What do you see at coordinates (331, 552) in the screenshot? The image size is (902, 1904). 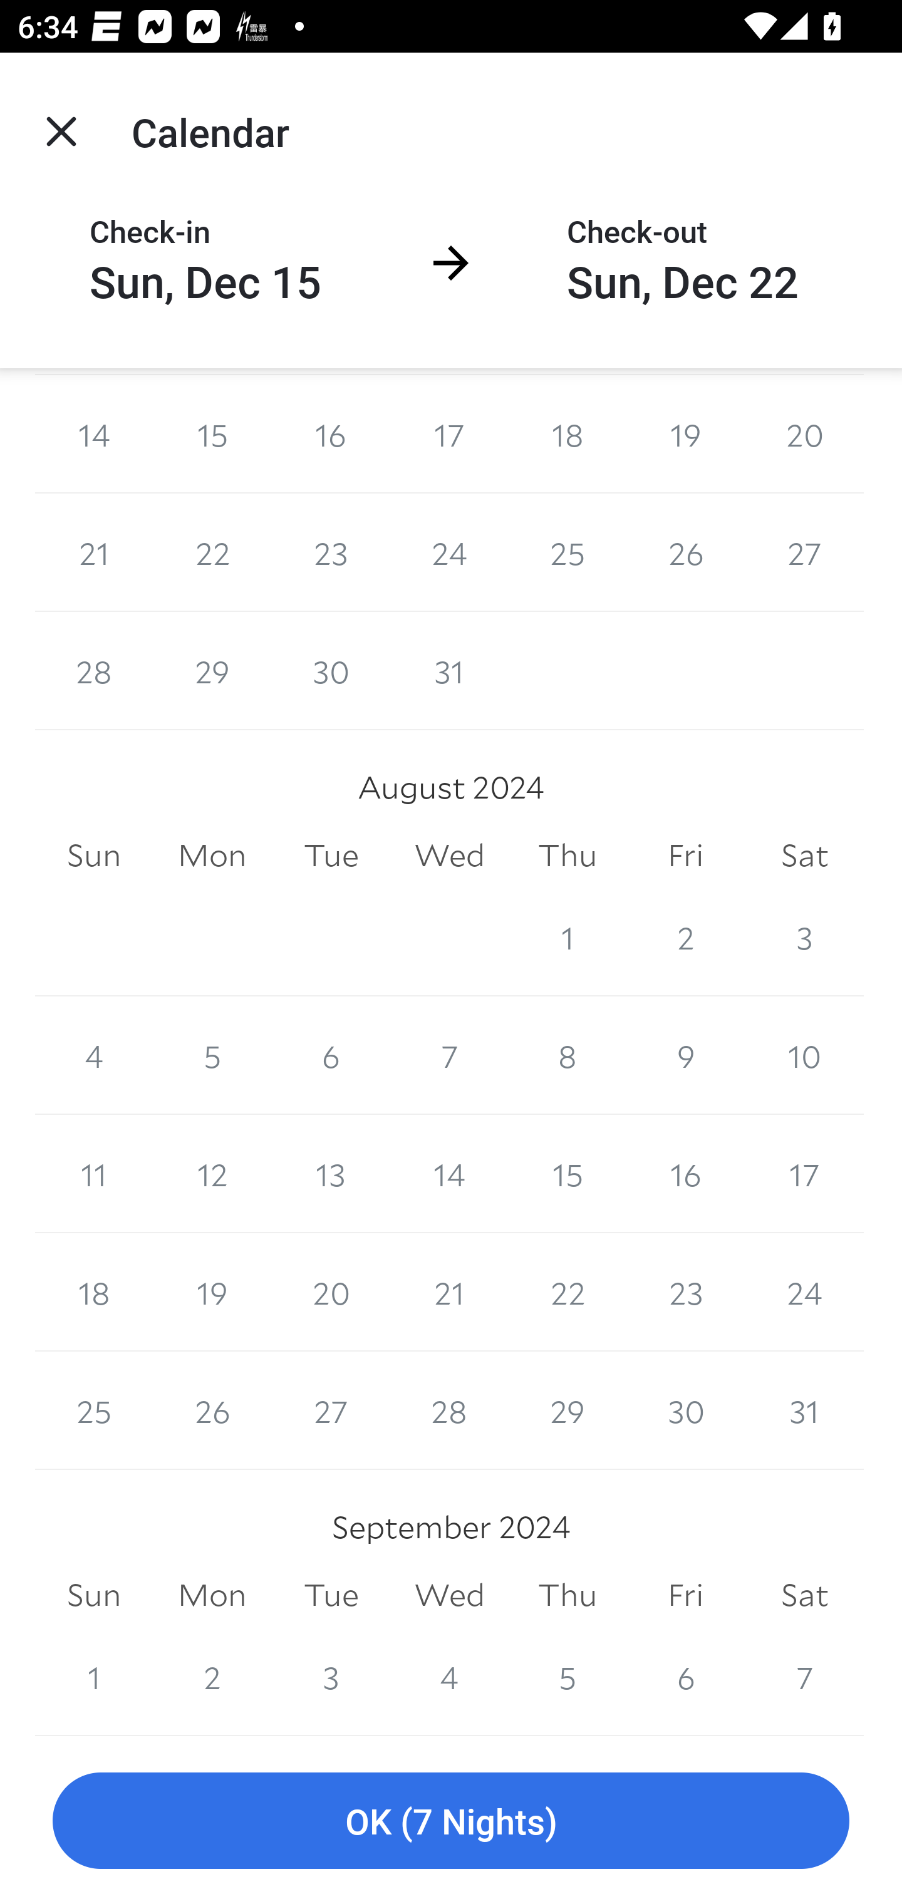 I see `23 23 July 2024` at bounding box center [331, 552].